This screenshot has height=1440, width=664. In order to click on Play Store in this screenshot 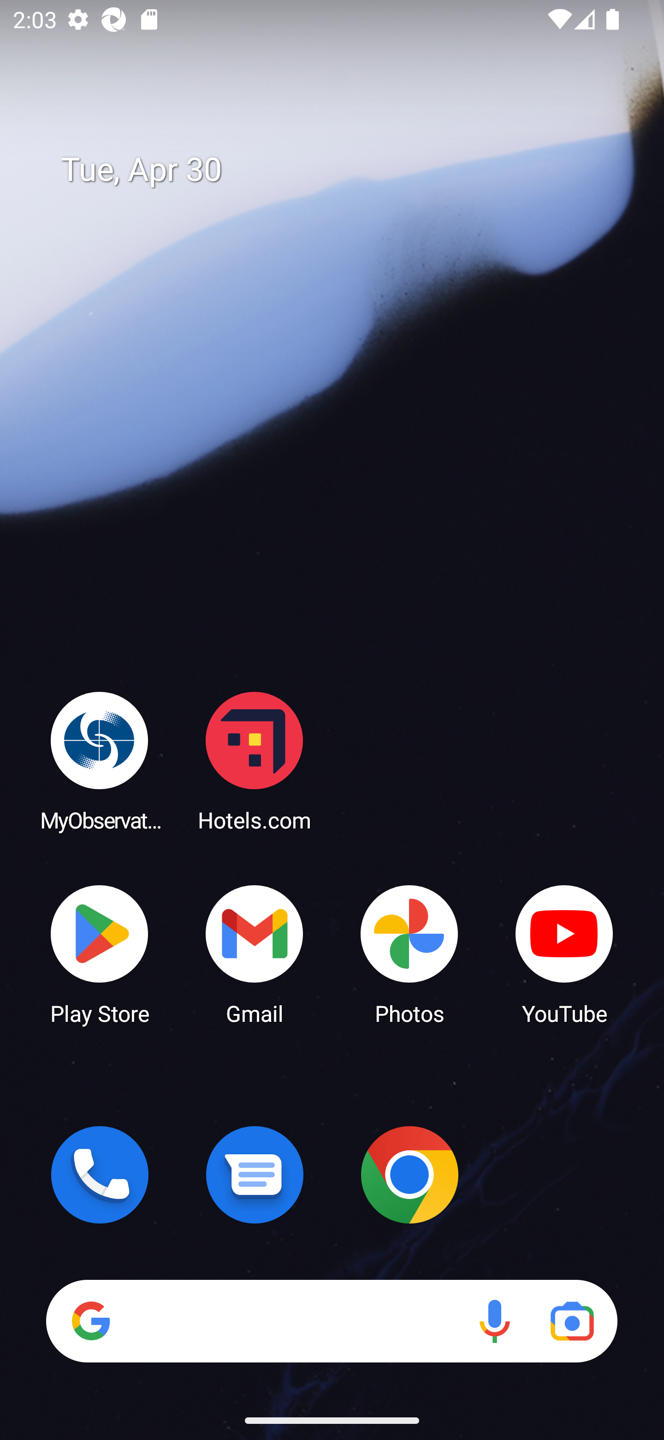, I will do `click(100, 954)`.